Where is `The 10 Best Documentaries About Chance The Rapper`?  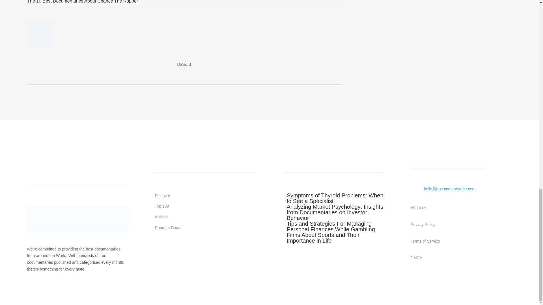 The 10 Best Documentaries About Chance The Rapper is located at coordinates (83, 2).